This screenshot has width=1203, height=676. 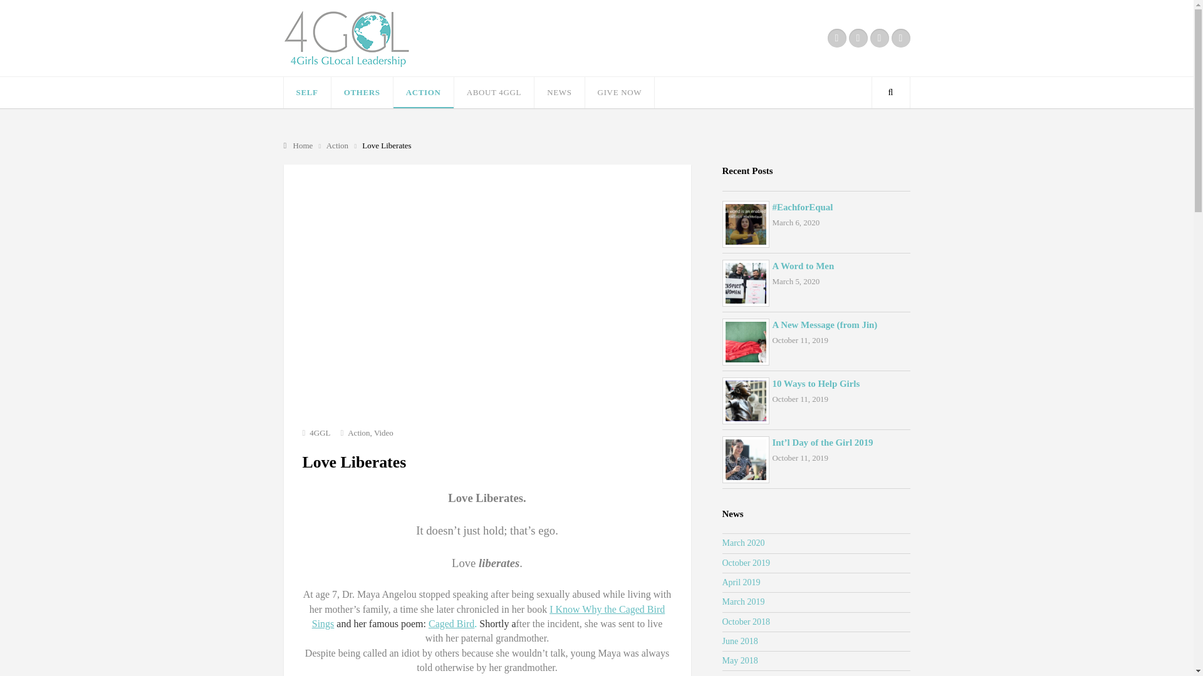 What do you see at coordinates (358, 432) in the screenshot?
I see `Action` at bounding box center [358, 432].